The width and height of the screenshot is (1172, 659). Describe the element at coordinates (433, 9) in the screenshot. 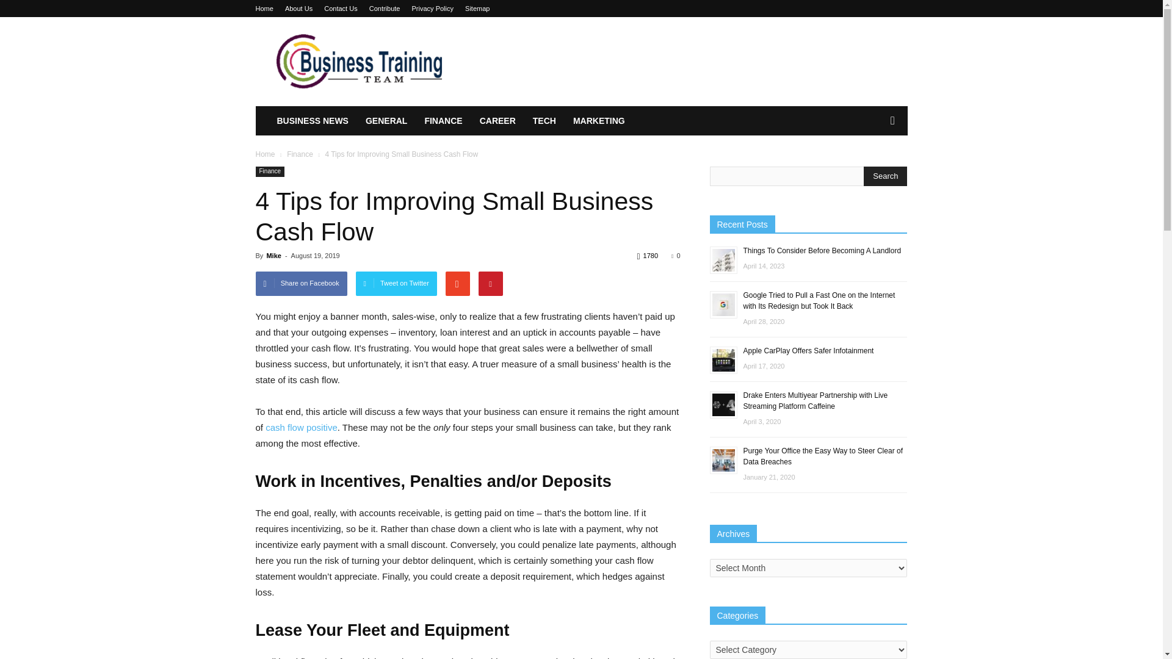

I see `Privacy Policy` at that location.